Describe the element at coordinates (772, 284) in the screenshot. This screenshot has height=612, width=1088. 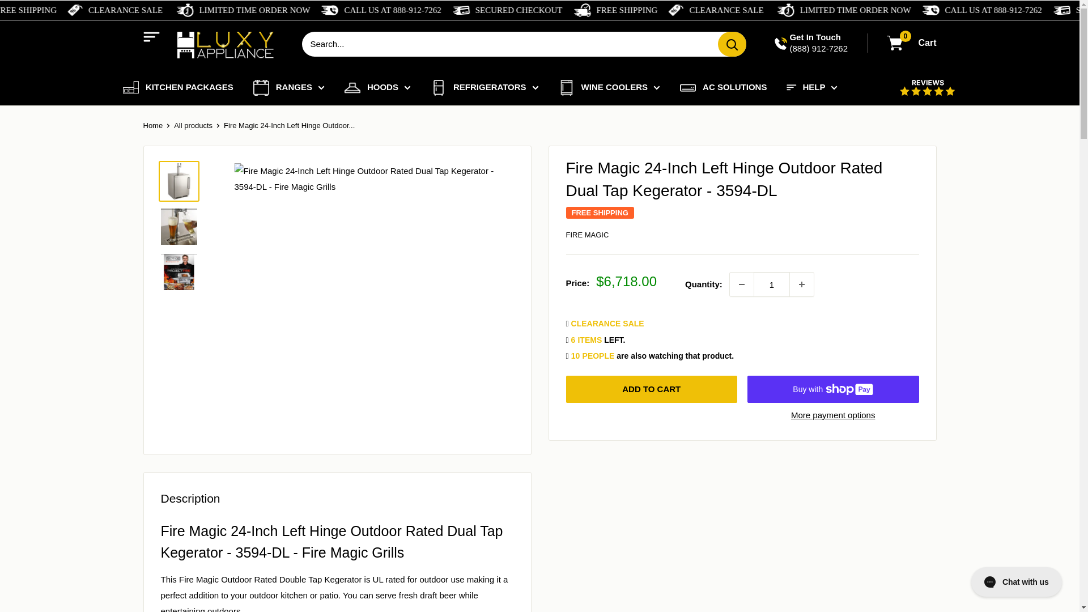
I see `1` at that location.